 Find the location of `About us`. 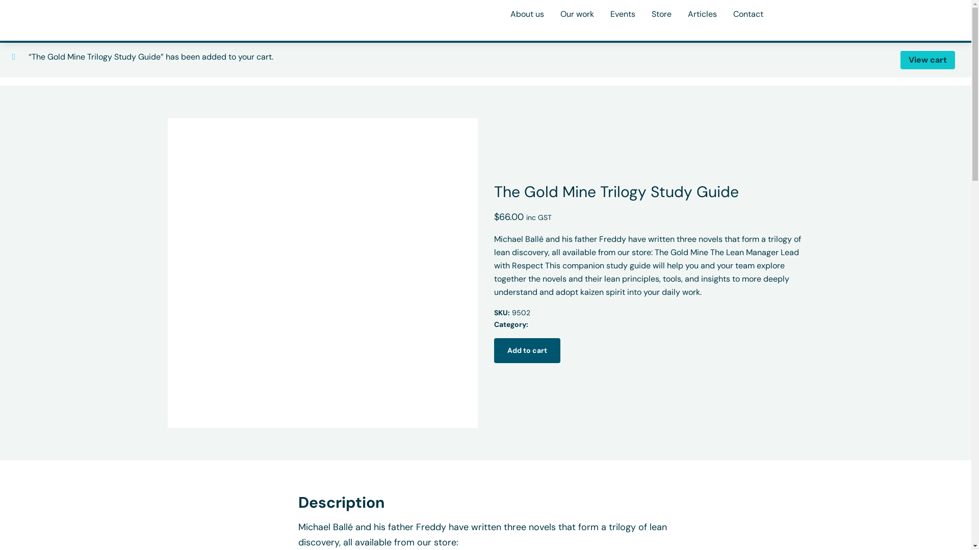

About us is located at coordinates (526, 14).